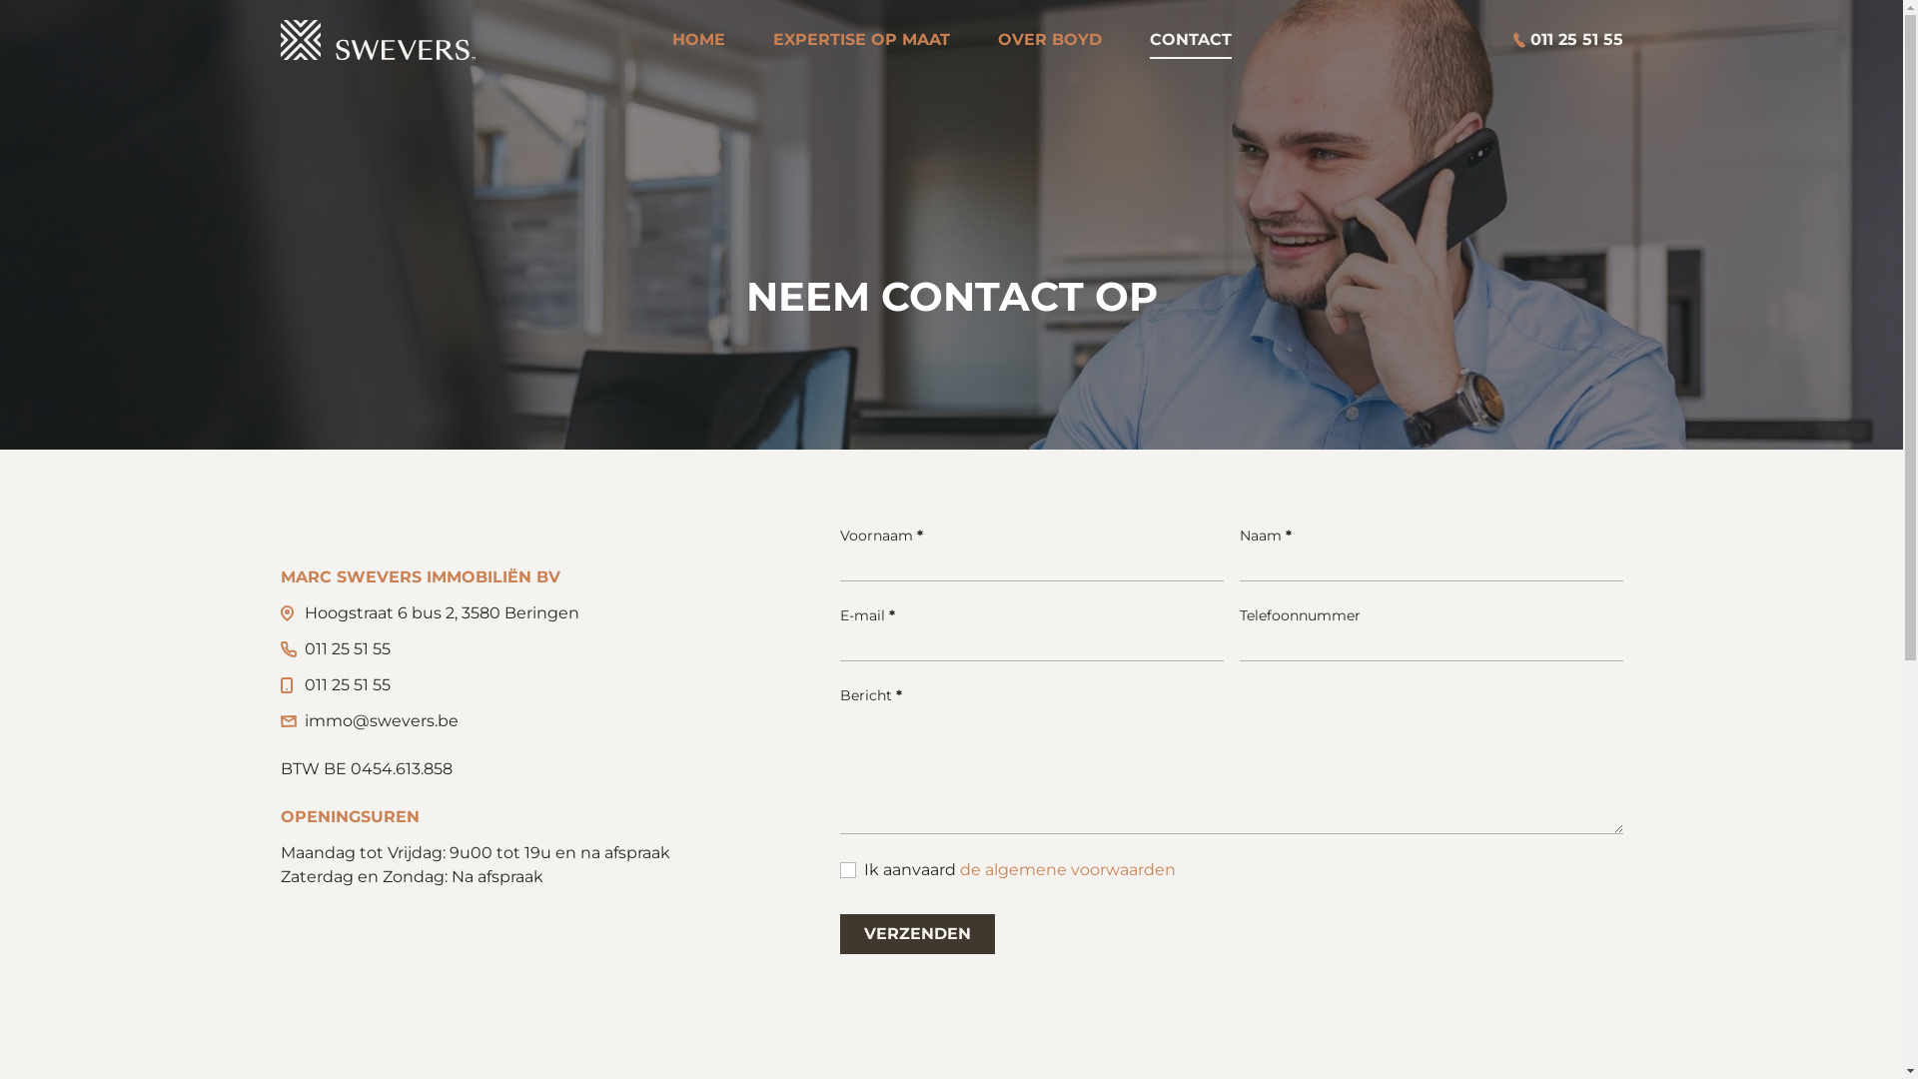 Image resolution: width=1918 pixels, height=1079 pixels. What do you see at coordinates (1190, 40) in the screenshot?
I see `CONTACT` at bounding box center [1190, 40].